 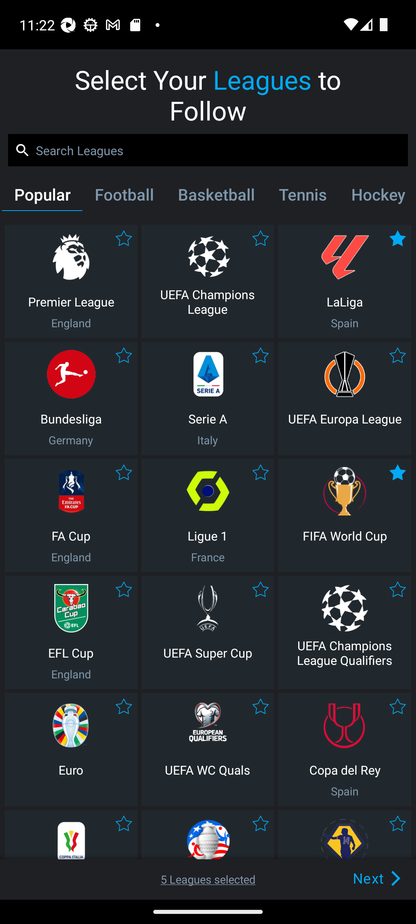 I want to click on Search Leagues, so click(x=208, y=150).